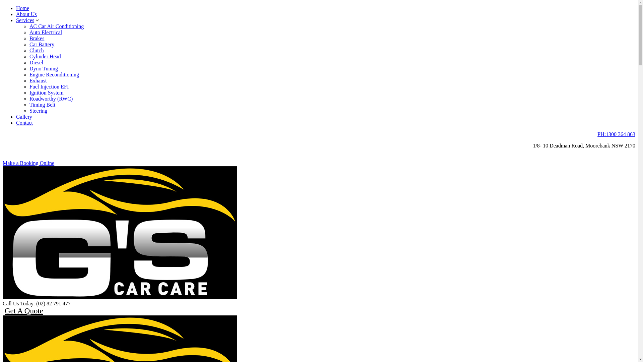  What do you see at coordinates (23, 8) in the screenshot?
I see `Home` at bounding box center [23, 8].